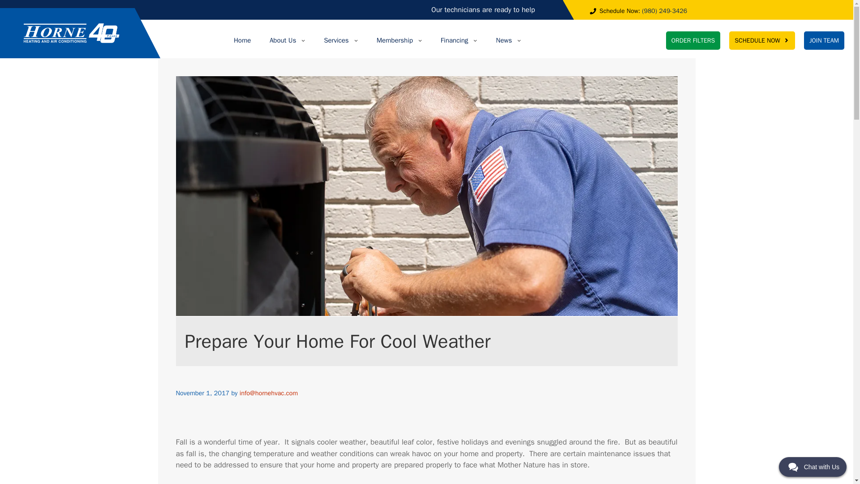  I want to click on Home, so click(242, 40).